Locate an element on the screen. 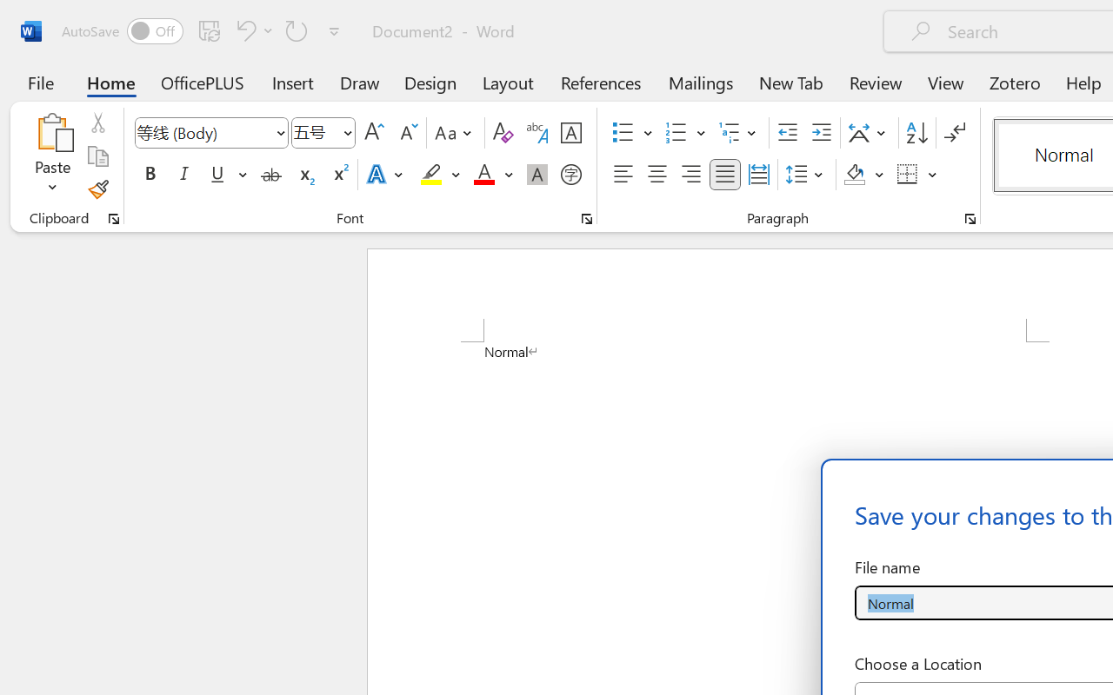 The width and height of the screenshot is (1113, 695). Clear Formatting is located at coordinates (503, 133).